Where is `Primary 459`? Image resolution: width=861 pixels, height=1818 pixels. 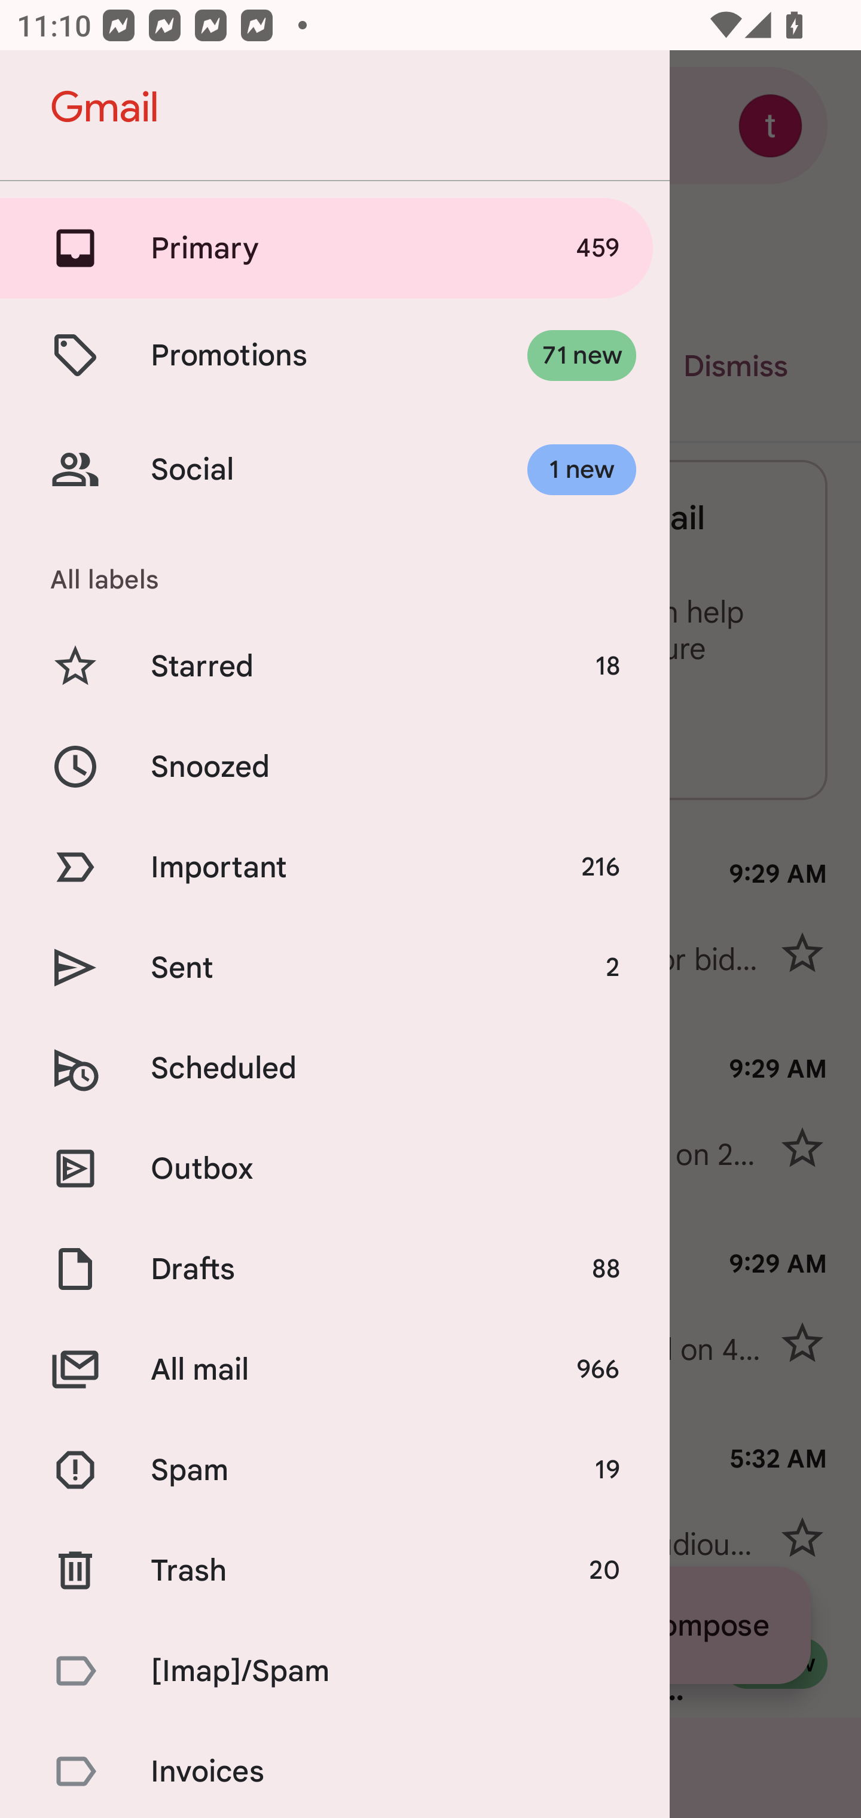 Primary 459 is located at coordinates (335, 248).